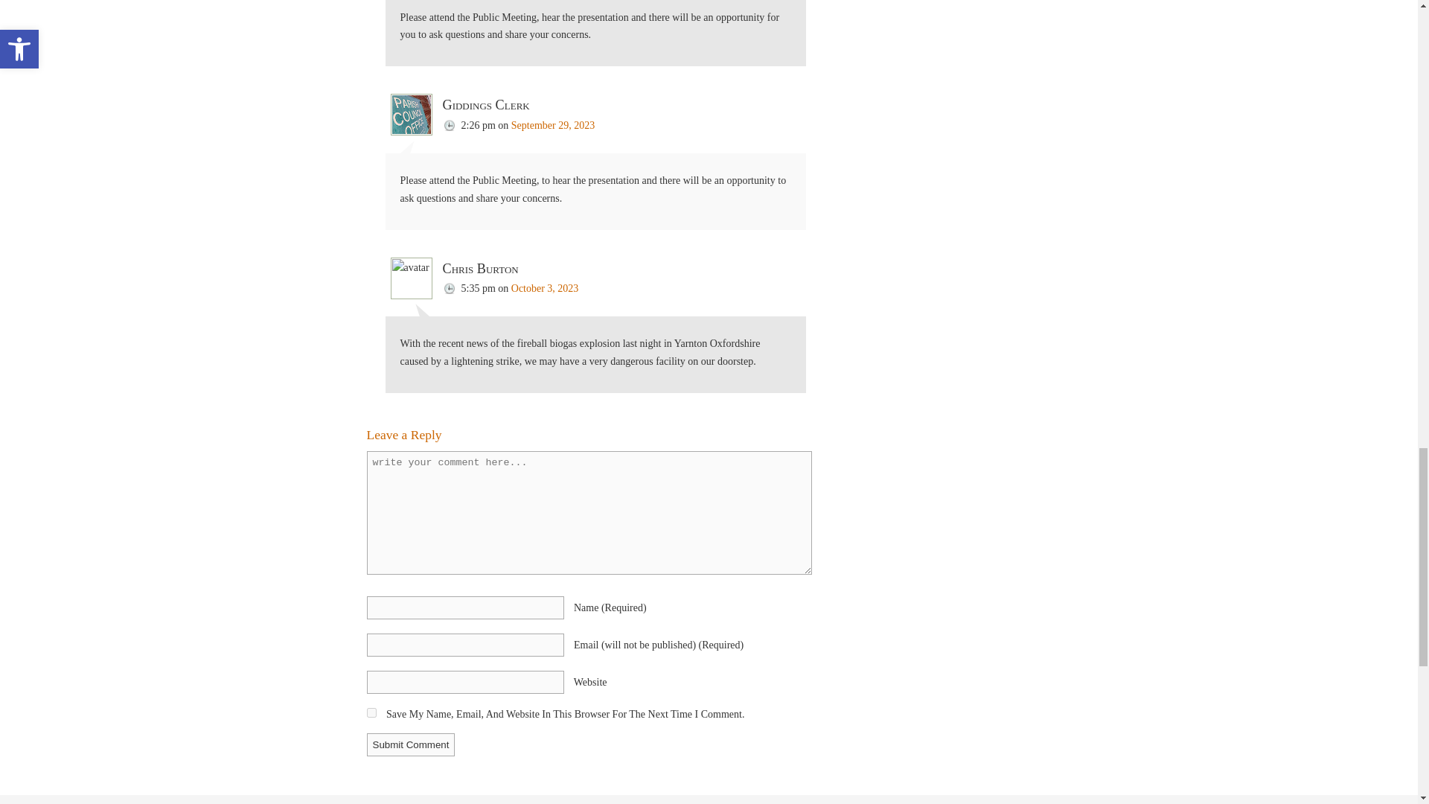  Describe the element at coordinates (552, 125) in the screenshot. I see `September 29, 2023` at that location.